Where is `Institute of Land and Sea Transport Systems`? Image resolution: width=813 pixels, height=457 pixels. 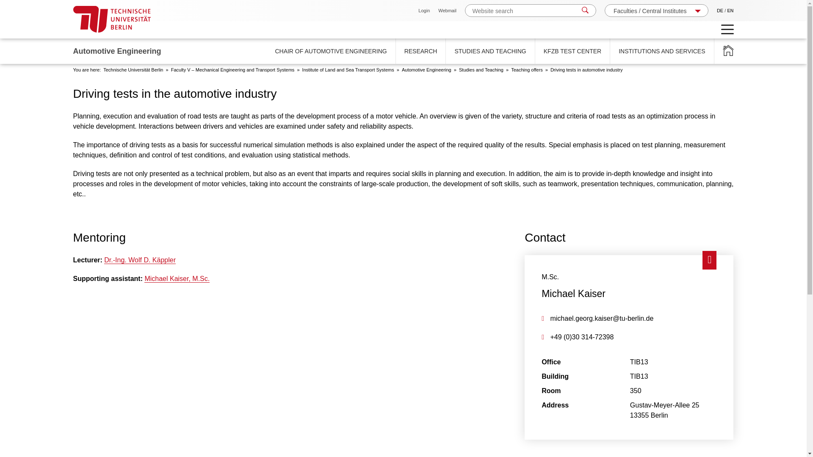 Institute of Land and Sea Transport Systems is located at coordinates (348, 69).